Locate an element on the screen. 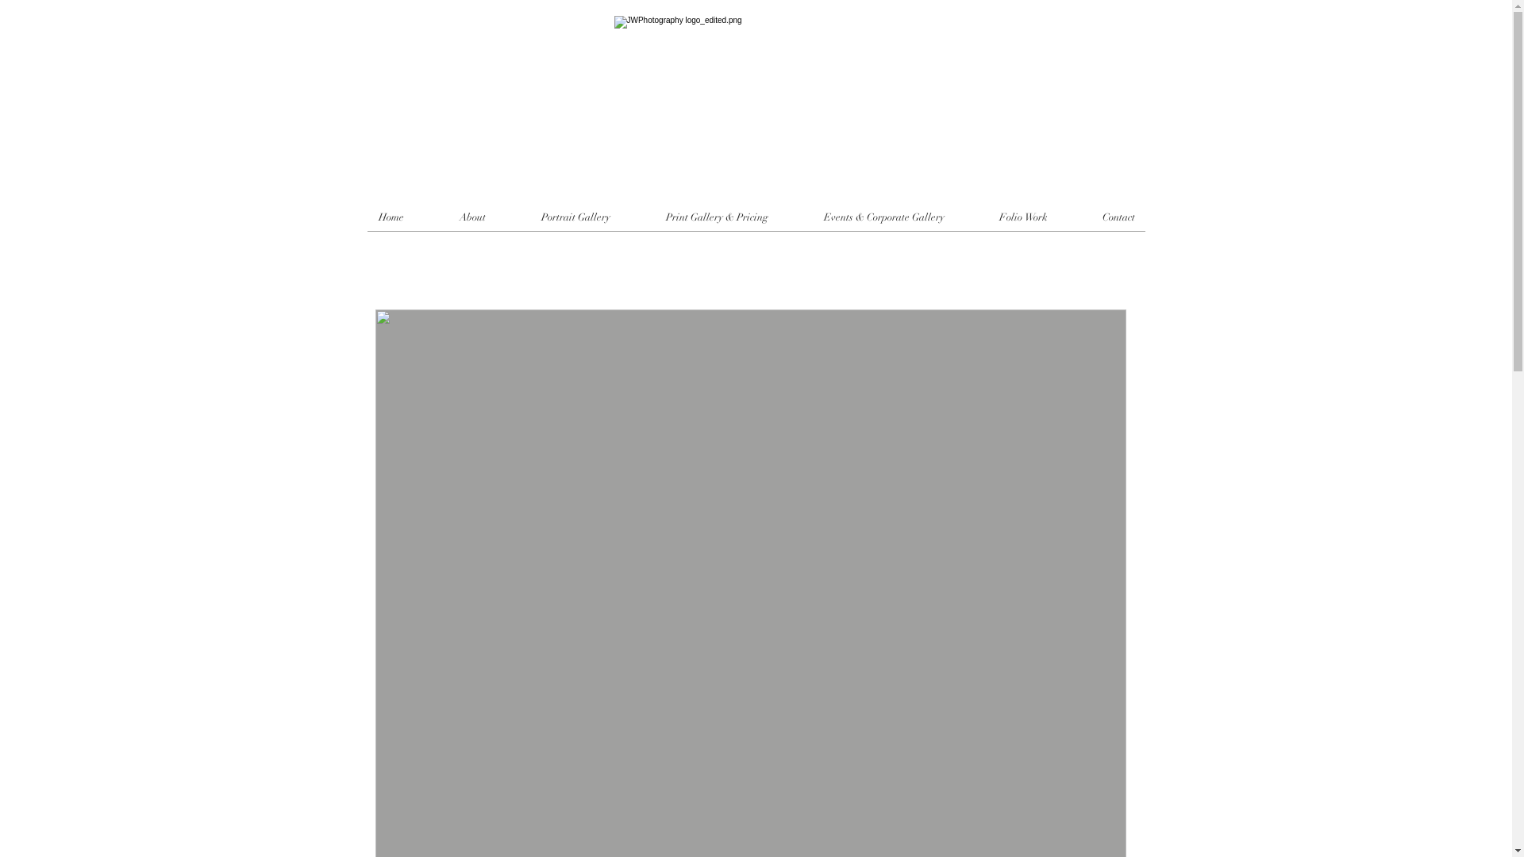  Portrait Gallery is located at coordinates (575, 217).